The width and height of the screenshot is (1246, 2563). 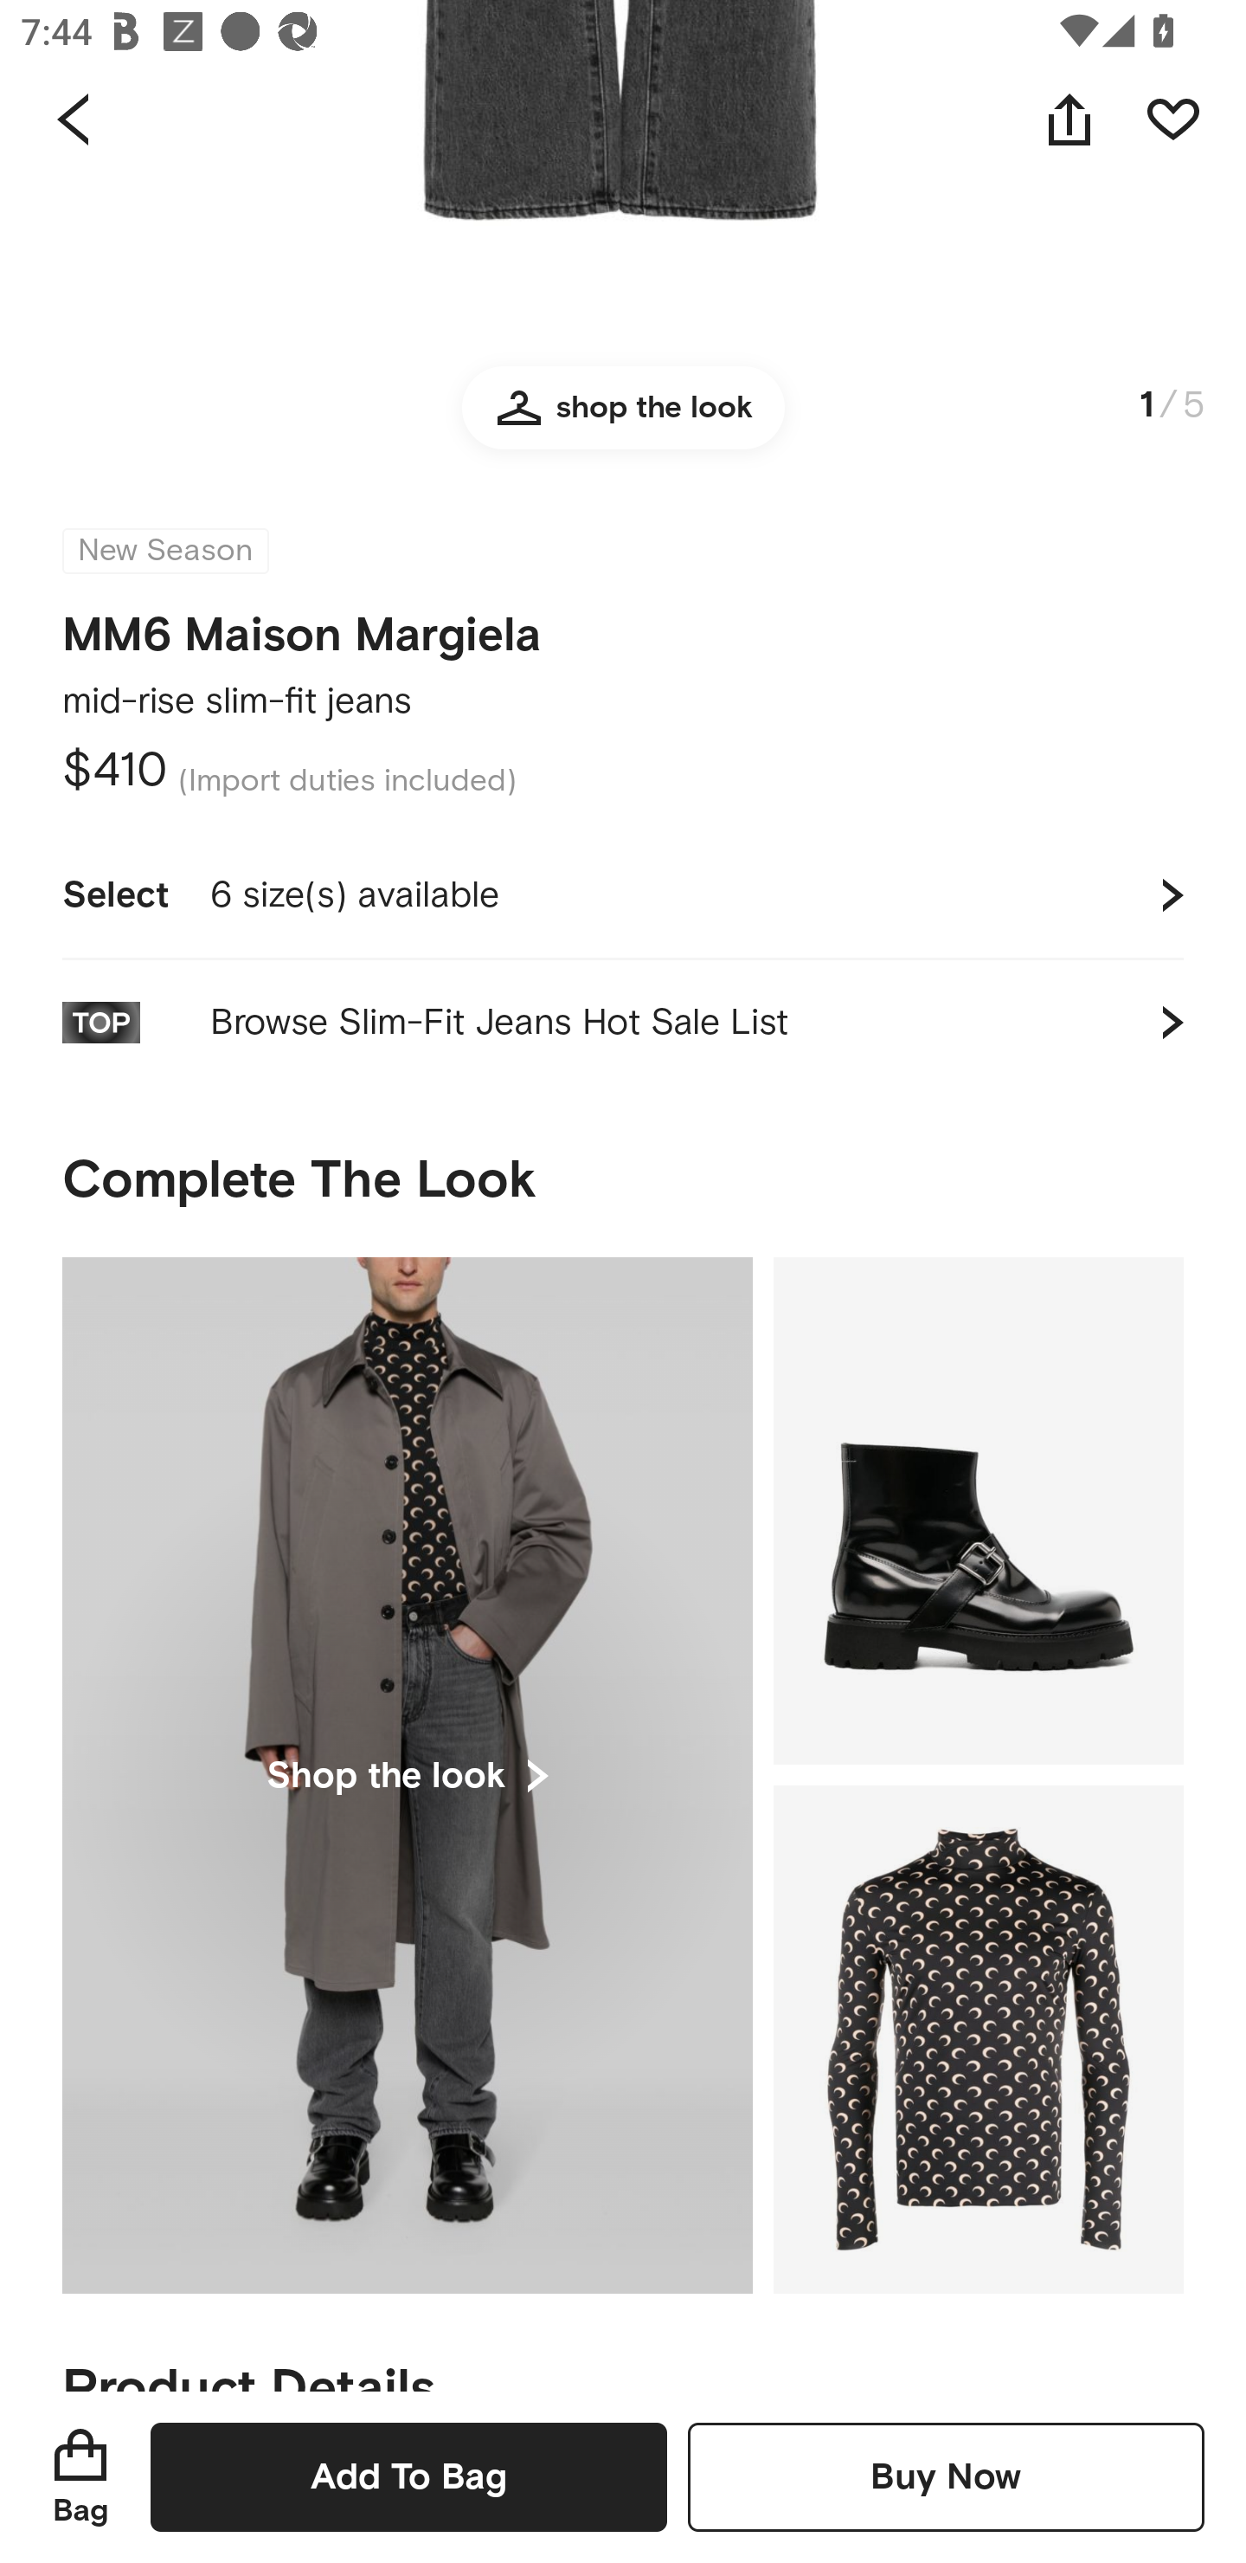 What do you see at coordinates (623, 421) in the screenshot?
I see `shop the look` at bounding box center [623, 421].